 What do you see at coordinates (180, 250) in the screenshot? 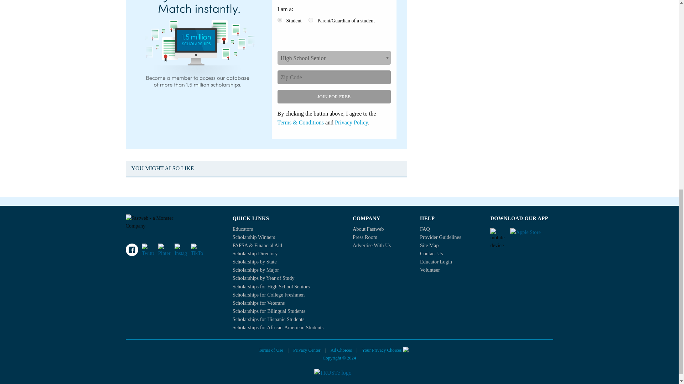
I see `Fastweb on Instagram` at bounding box center [180, 250].